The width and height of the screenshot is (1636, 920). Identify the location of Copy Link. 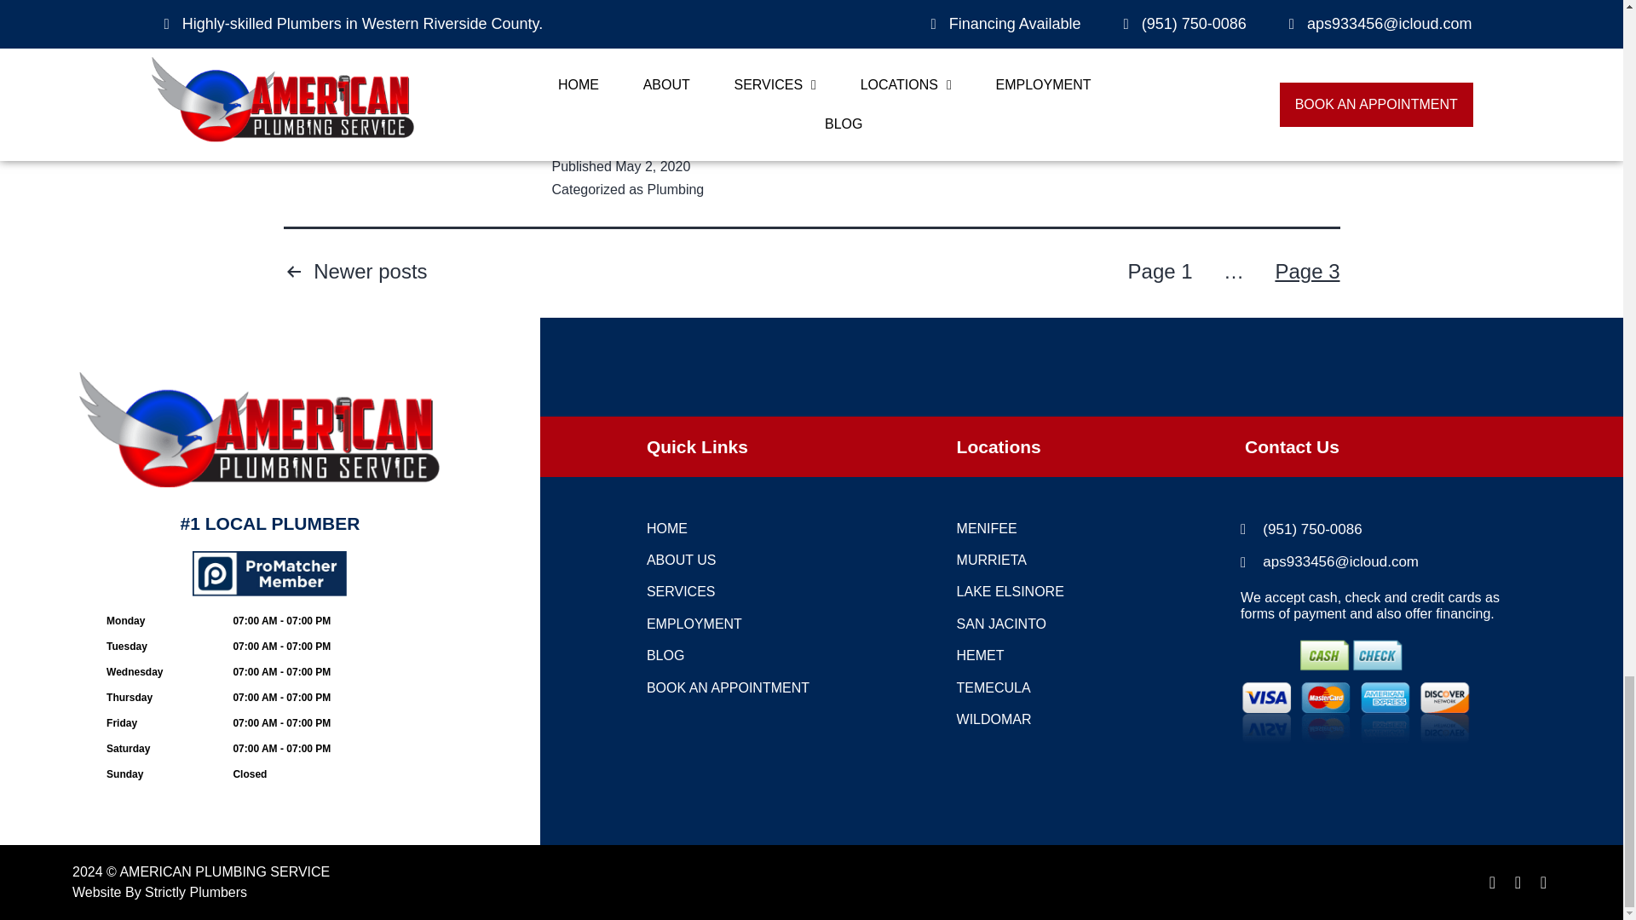
(695, 100).